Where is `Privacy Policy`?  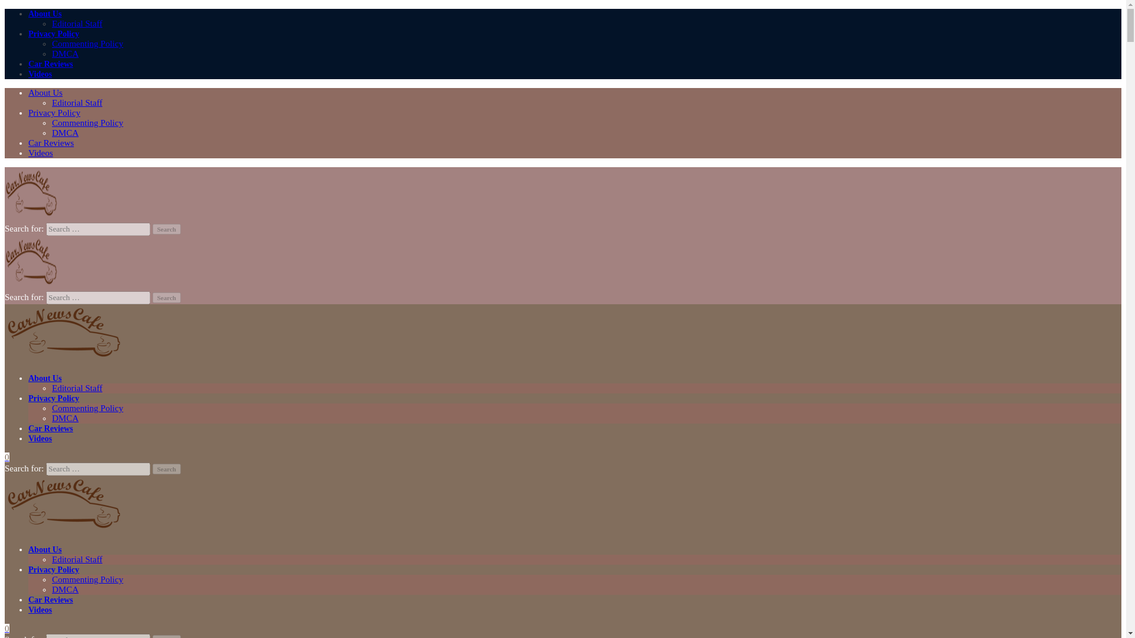
Privacy Policy is located at coordinates (54, 33).